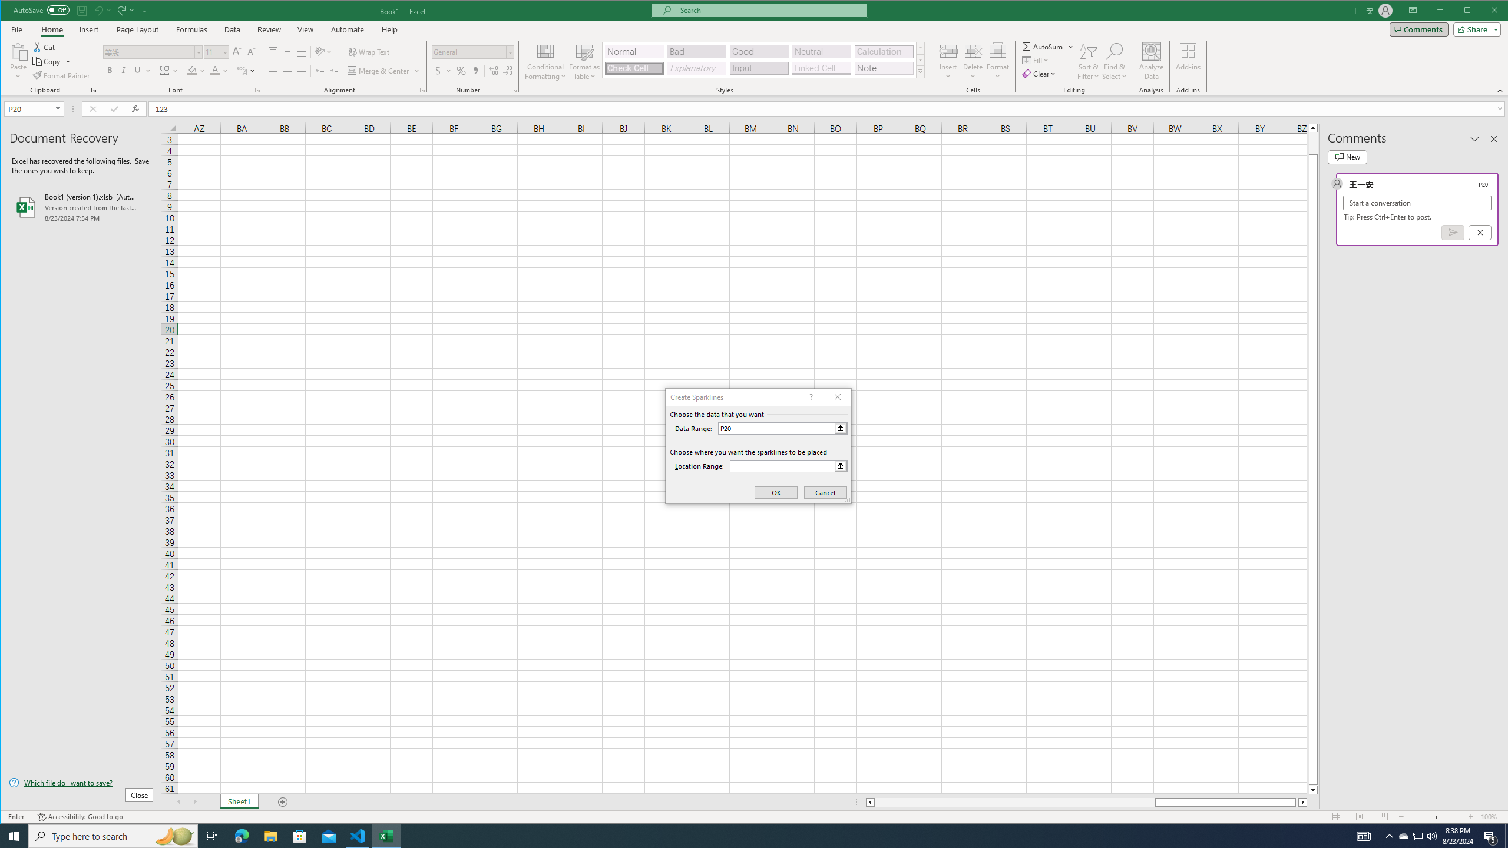  Describe the element at coordinates (920, 71) in the screenshot. I see `Cell Styles` at that location.